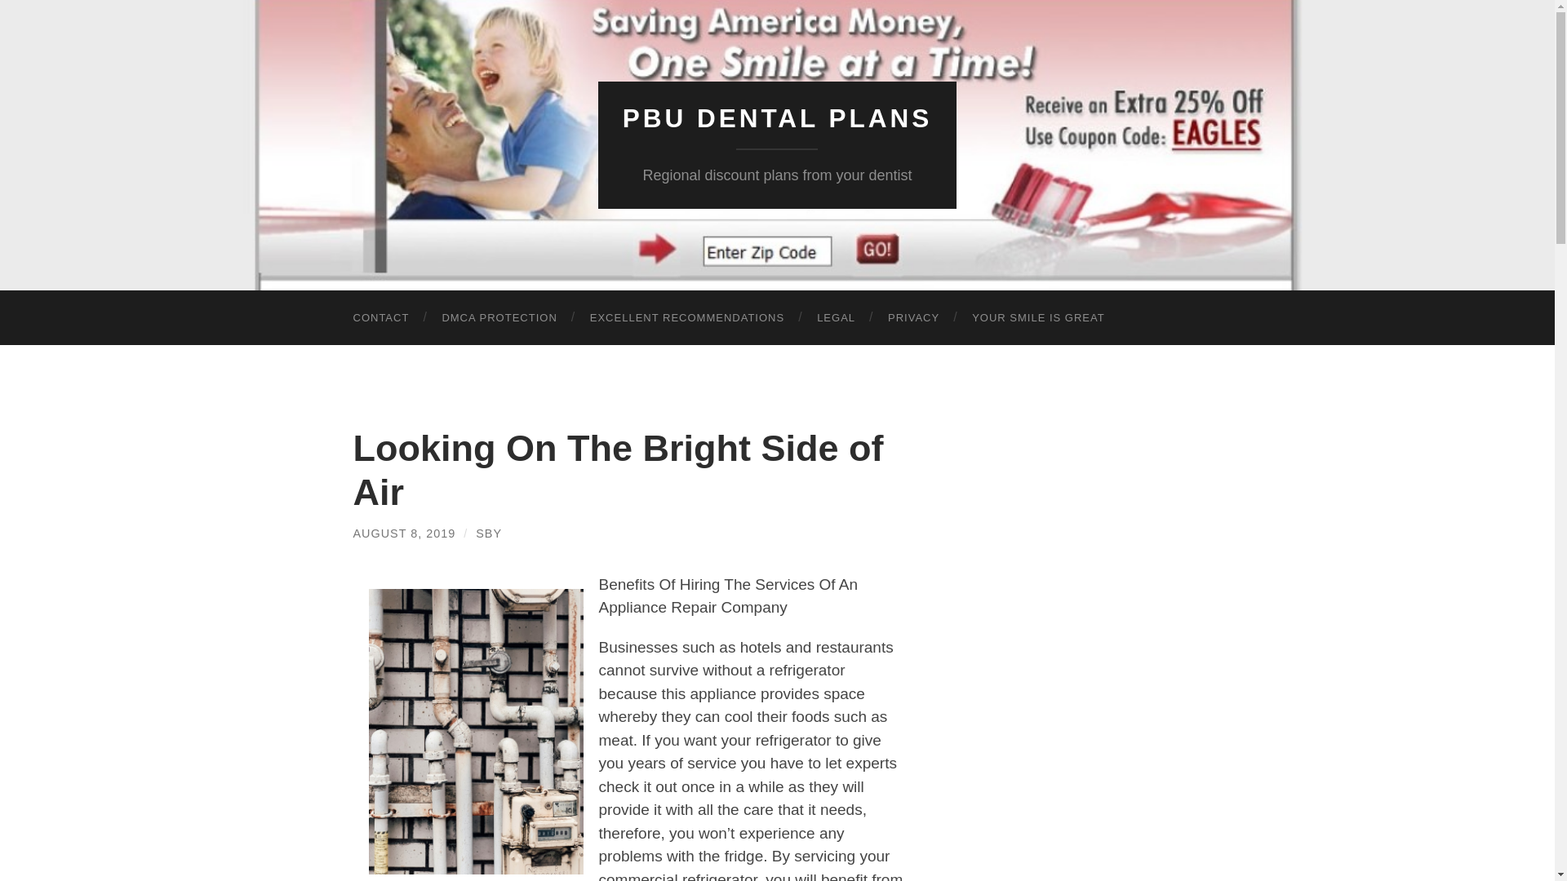 The image size is (1567, 881). What do you see at coordinates (1038, 318) in the screenshot?
I see `YOUR SMILE IS GREAT` at bounding box center [1038, 318].